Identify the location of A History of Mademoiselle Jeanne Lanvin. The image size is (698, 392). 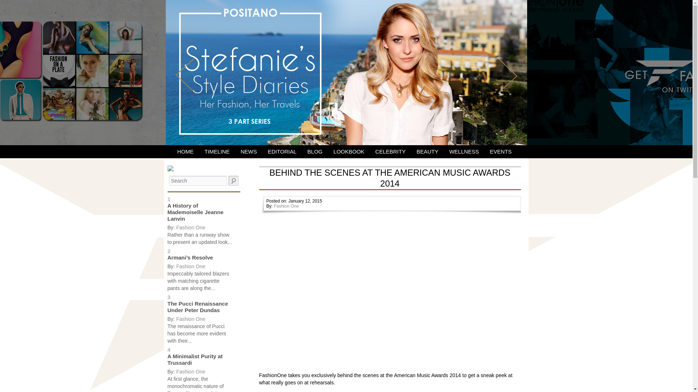
(195, 212).